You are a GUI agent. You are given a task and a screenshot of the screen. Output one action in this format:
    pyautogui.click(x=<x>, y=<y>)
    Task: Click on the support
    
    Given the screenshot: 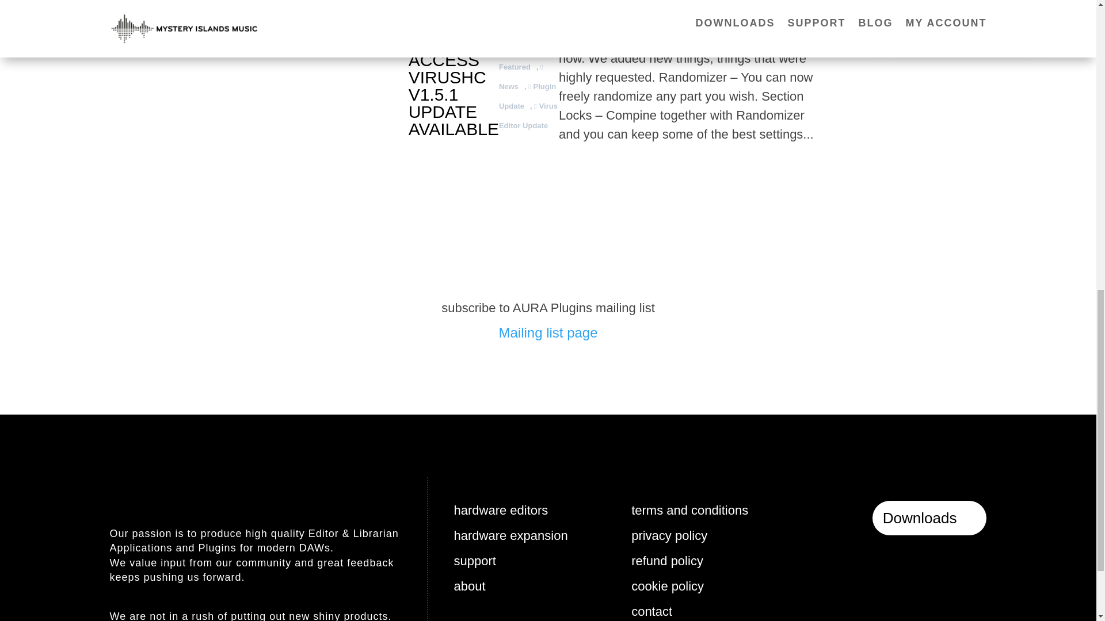 What is the action you would take?
    pyautogui.click(x=474, y=561)
    